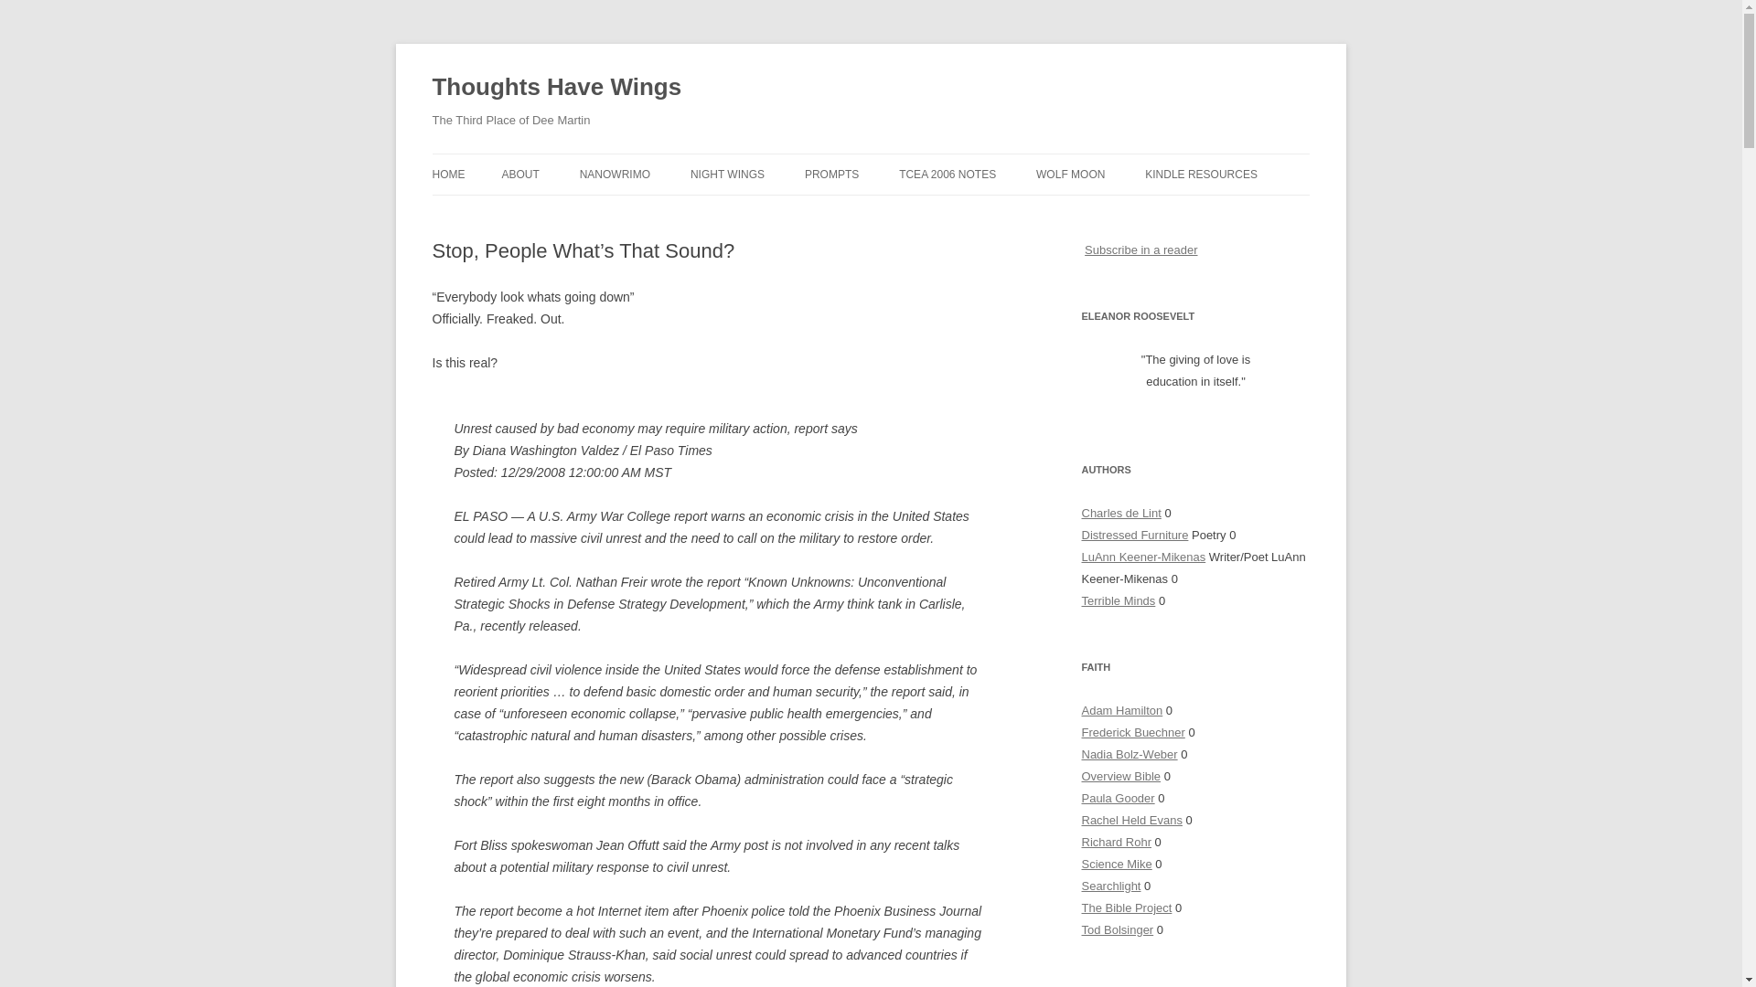 This screenshot has width=1756, height=987. Describe the element at coordinates (1132, 731) in the screenshot. I see `Frederick Buechner` at that location.